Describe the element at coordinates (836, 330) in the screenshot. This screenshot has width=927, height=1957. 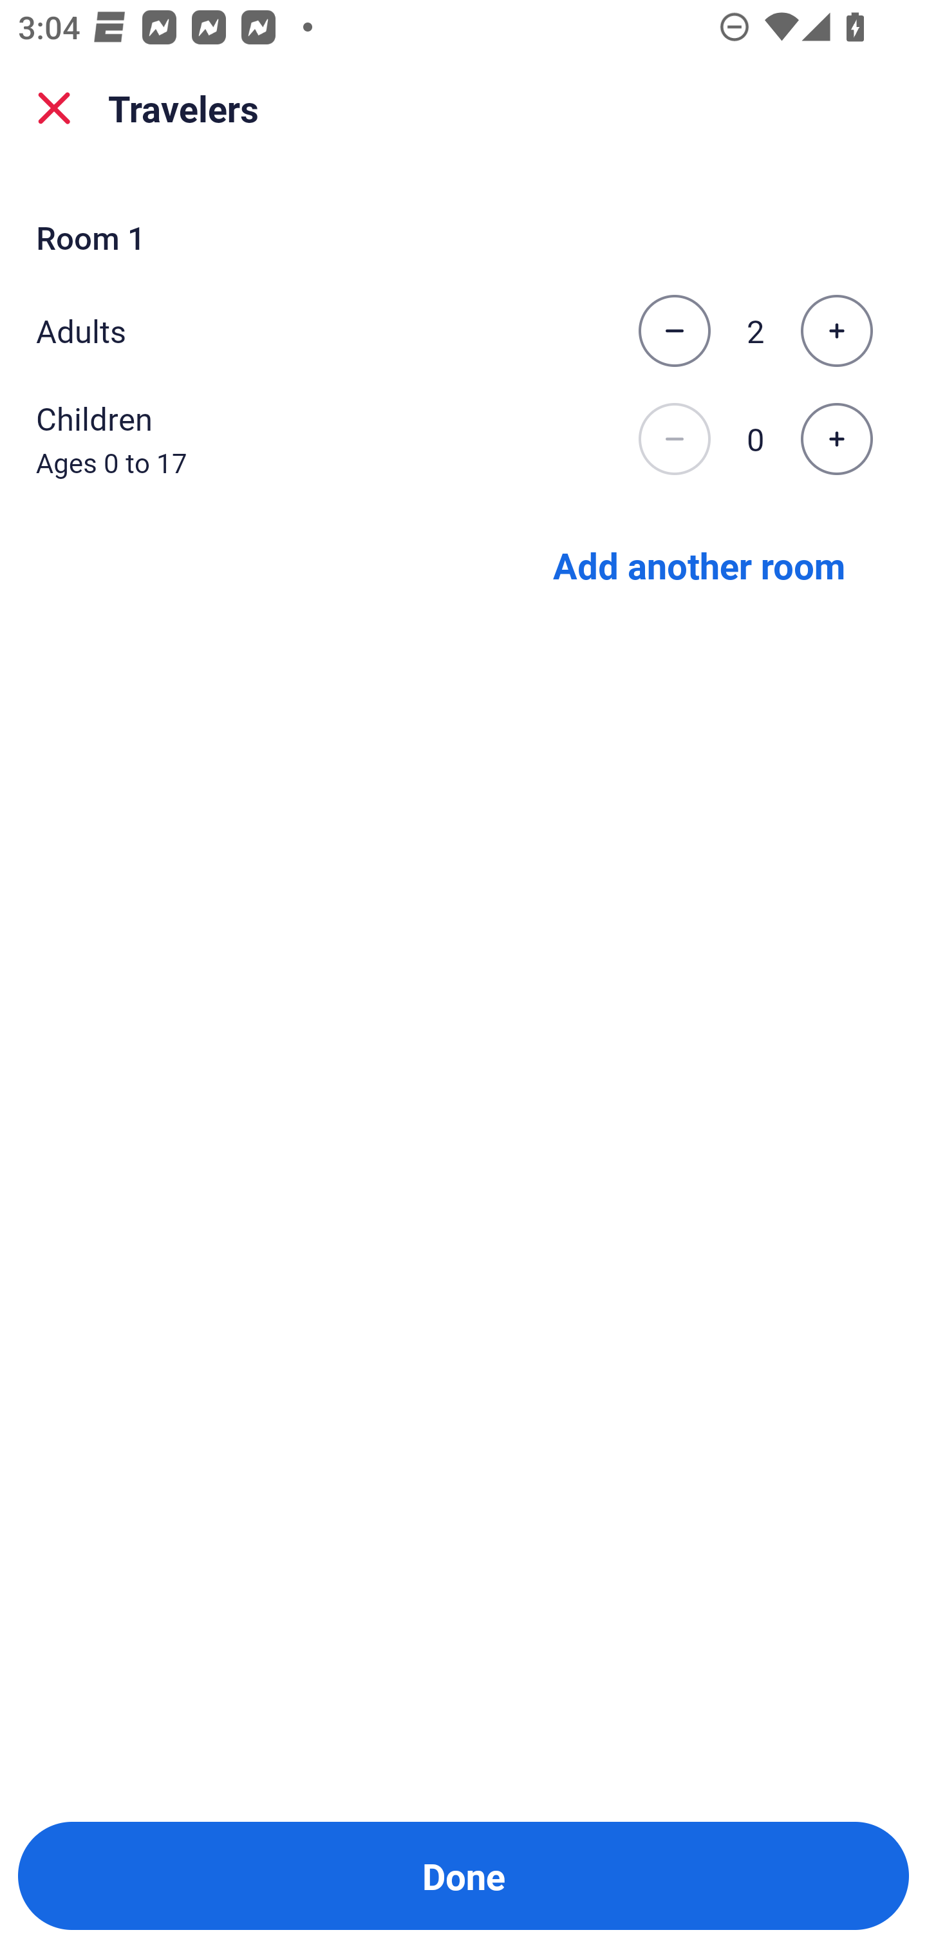
I see `Increase the number of adults` at that location.